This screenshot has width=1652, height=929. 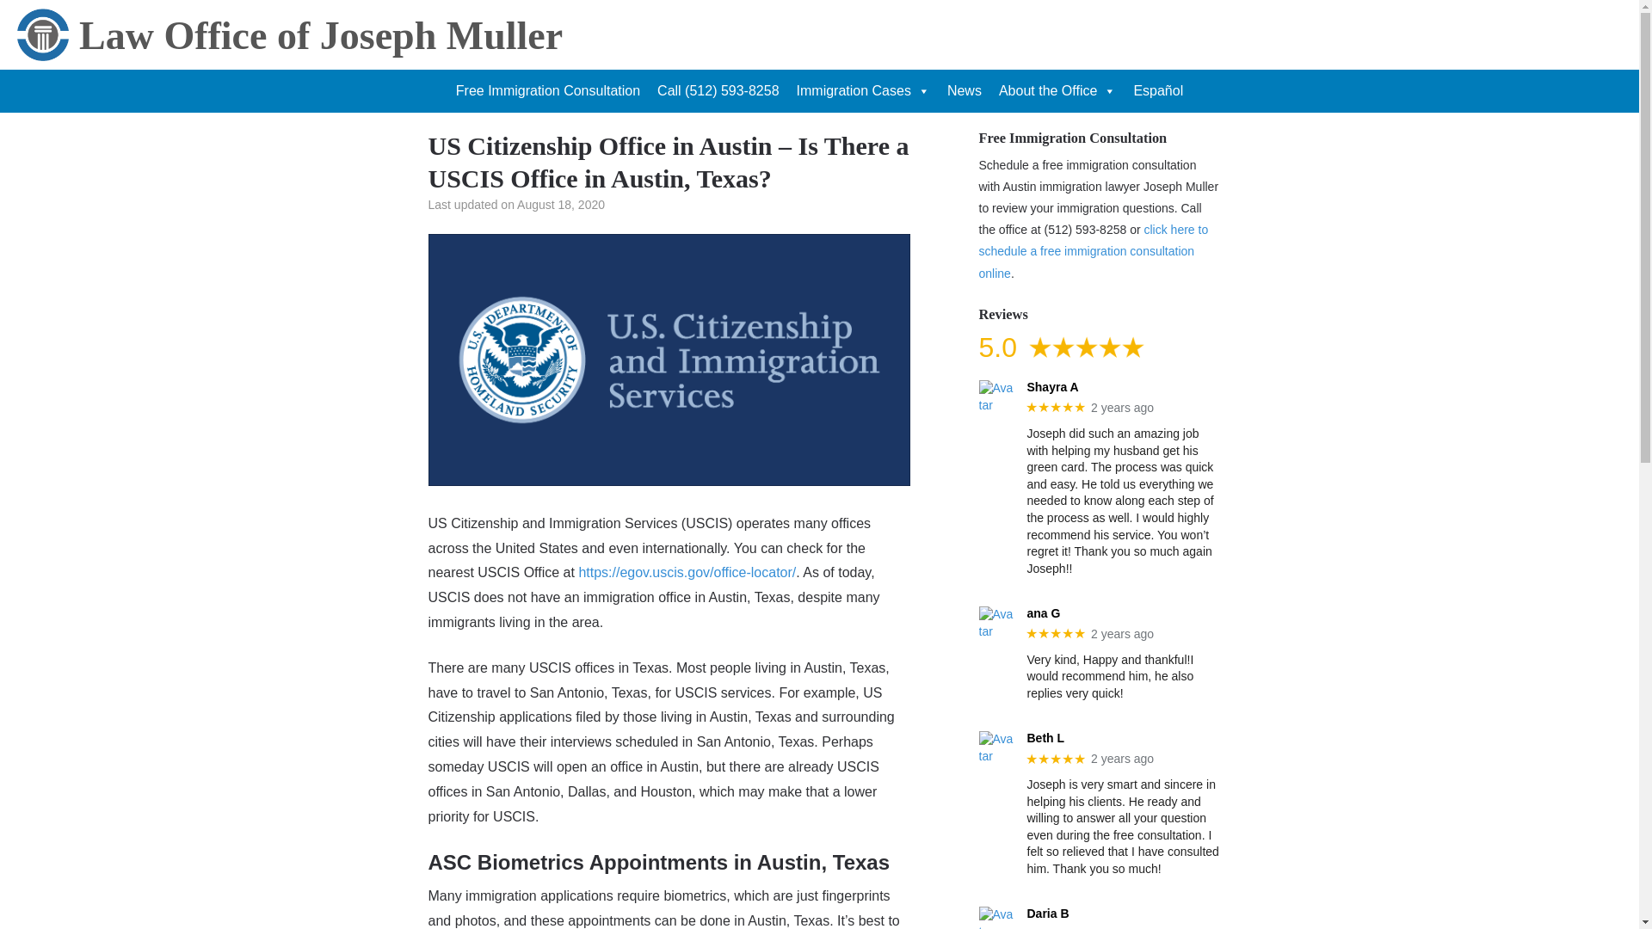 I want to click on Beth L, so click(x=1122, y=738).